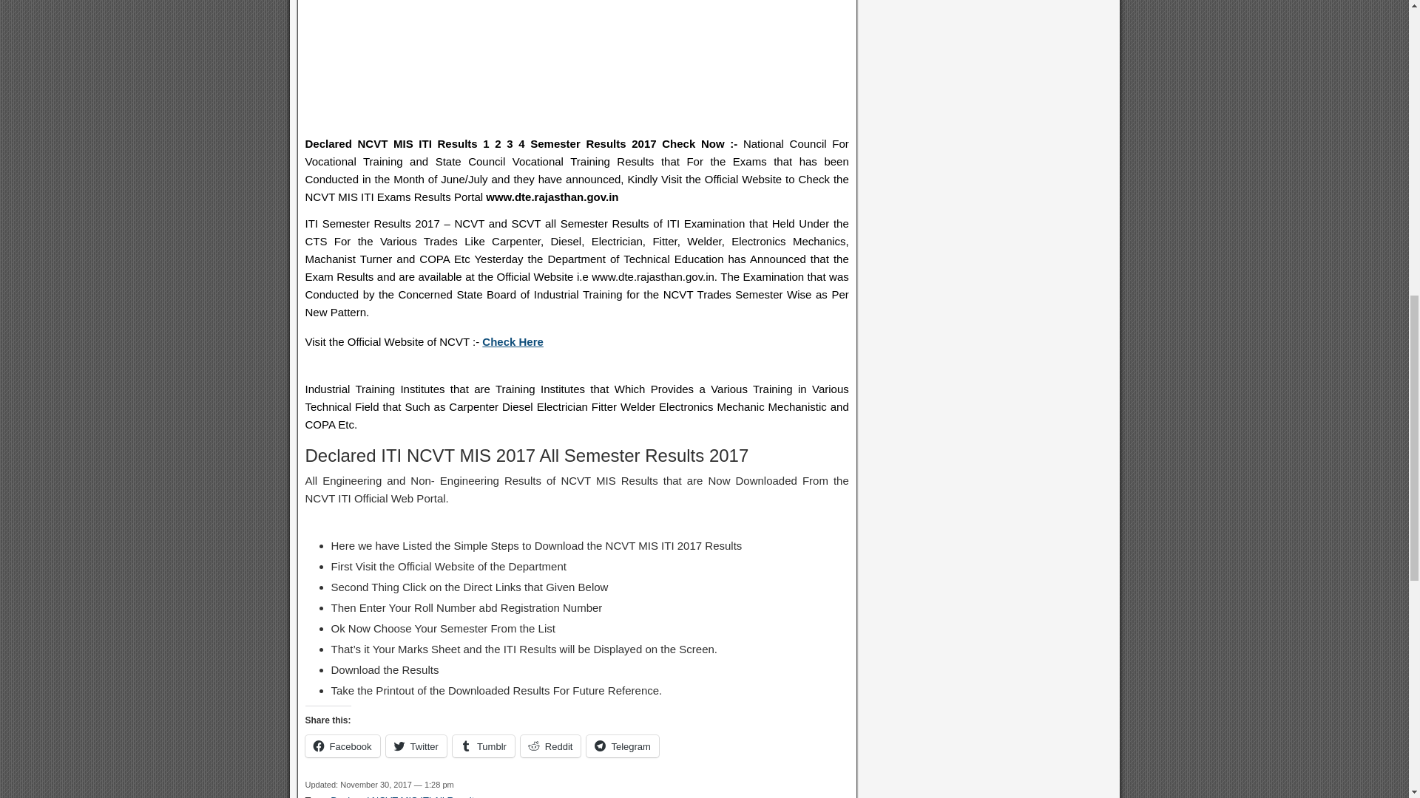  What do you see at coordinates (513, 341) in the screenshot?
I see `Check Here` at bounding box center [513, 341].